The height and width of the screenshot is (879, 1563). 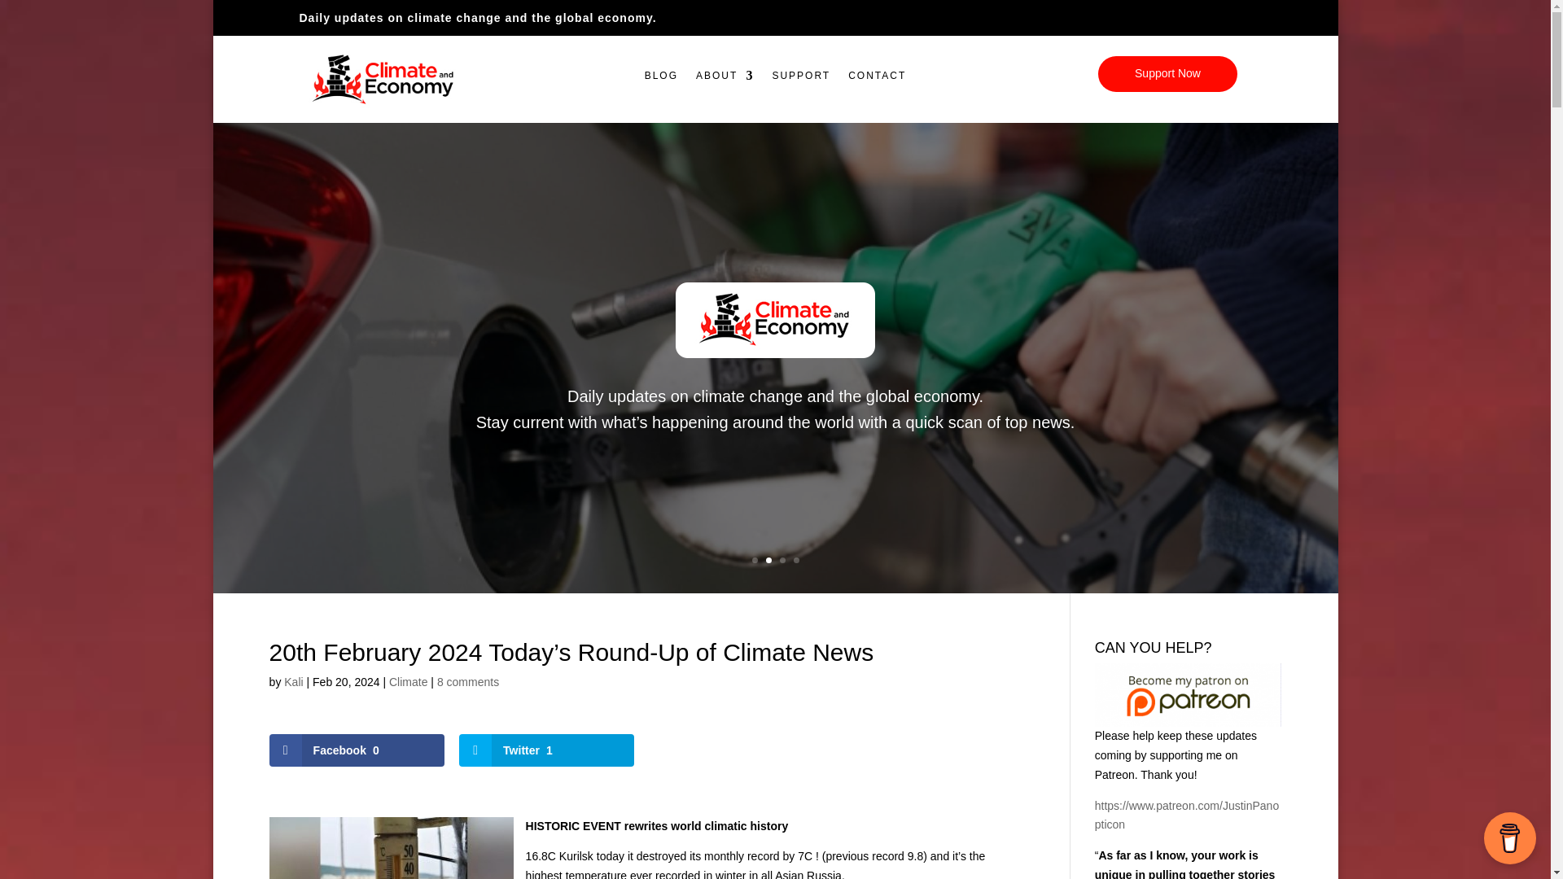 What do you see at coordinates (293, 682) in the screenshot?
I see `Posts by Kali` at bounding box center [293, 682].